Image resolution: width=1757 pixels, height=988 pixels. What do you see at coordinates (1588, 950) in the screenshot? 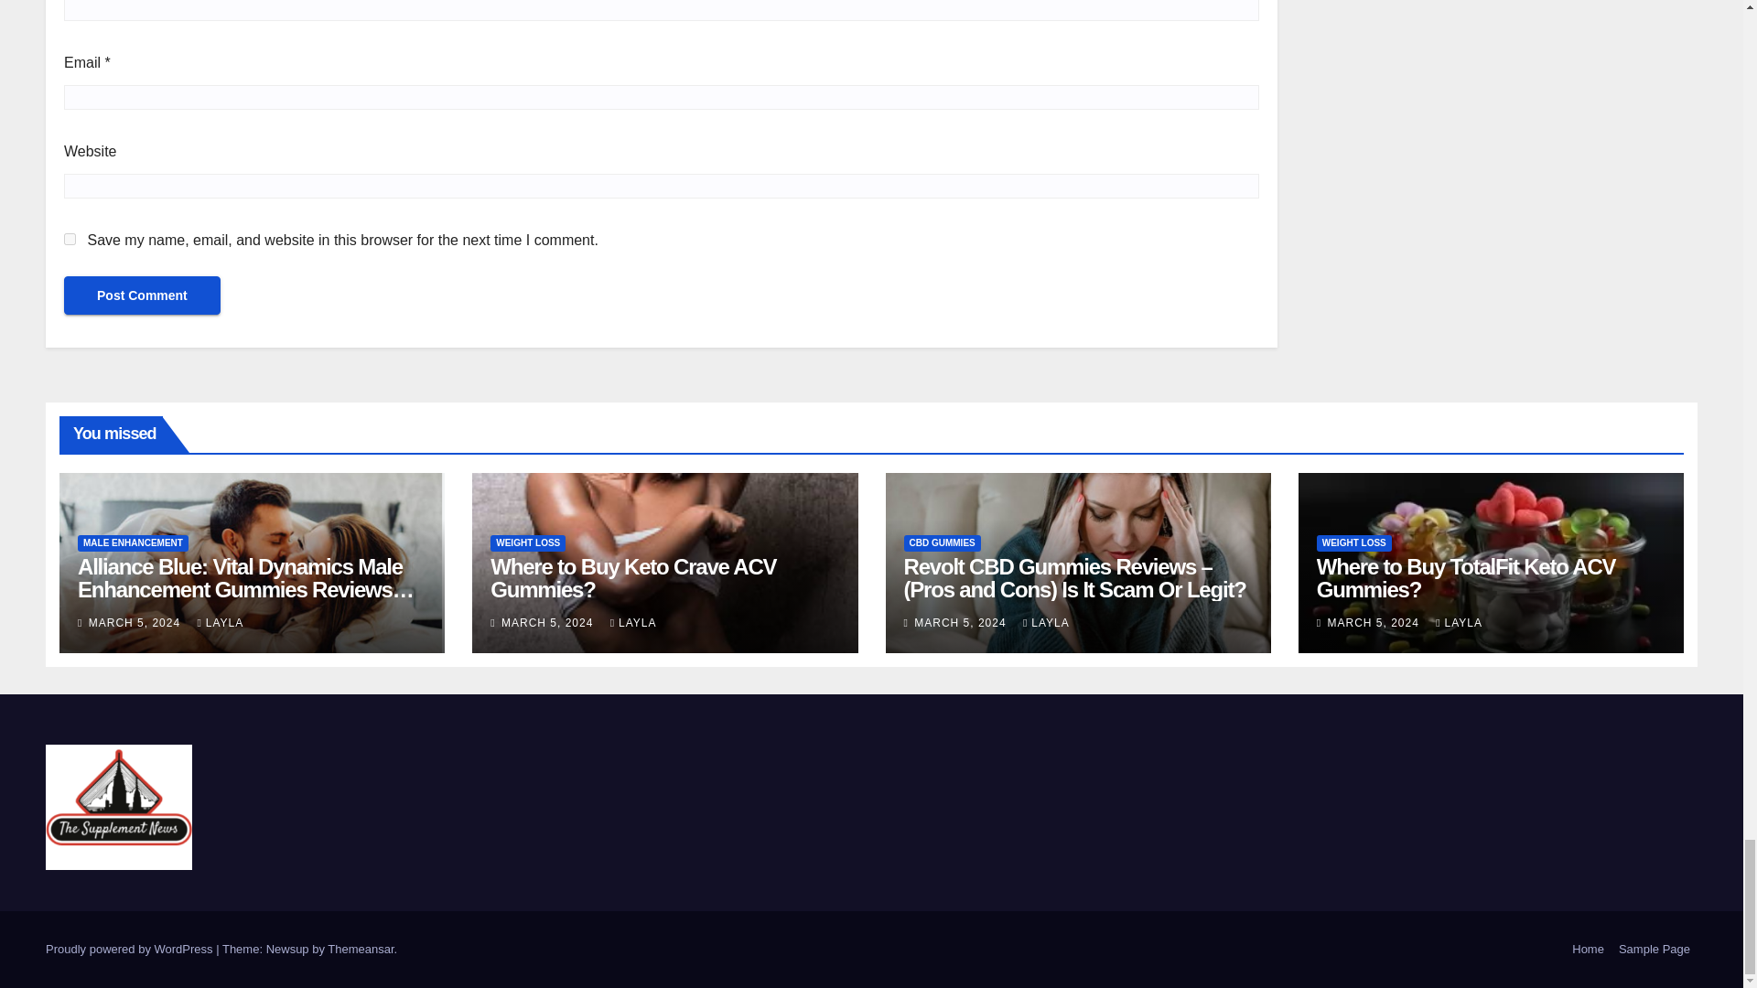
I see `Home` at bounding box center [1588, 950].